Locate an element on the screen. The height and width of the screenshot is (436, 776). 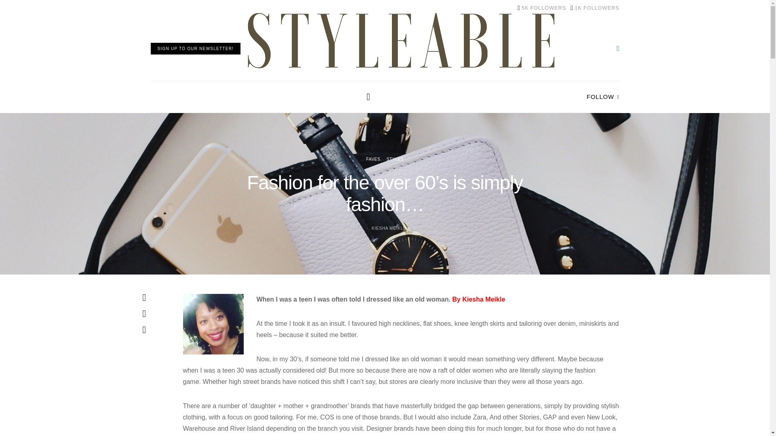
View all posts by Kiesha Meikle is located at coordinates (542, 8).